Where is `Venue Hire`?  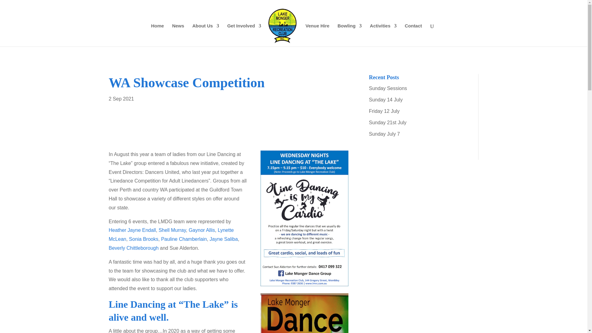
Venue Hire is located at coordinates (318, 35).